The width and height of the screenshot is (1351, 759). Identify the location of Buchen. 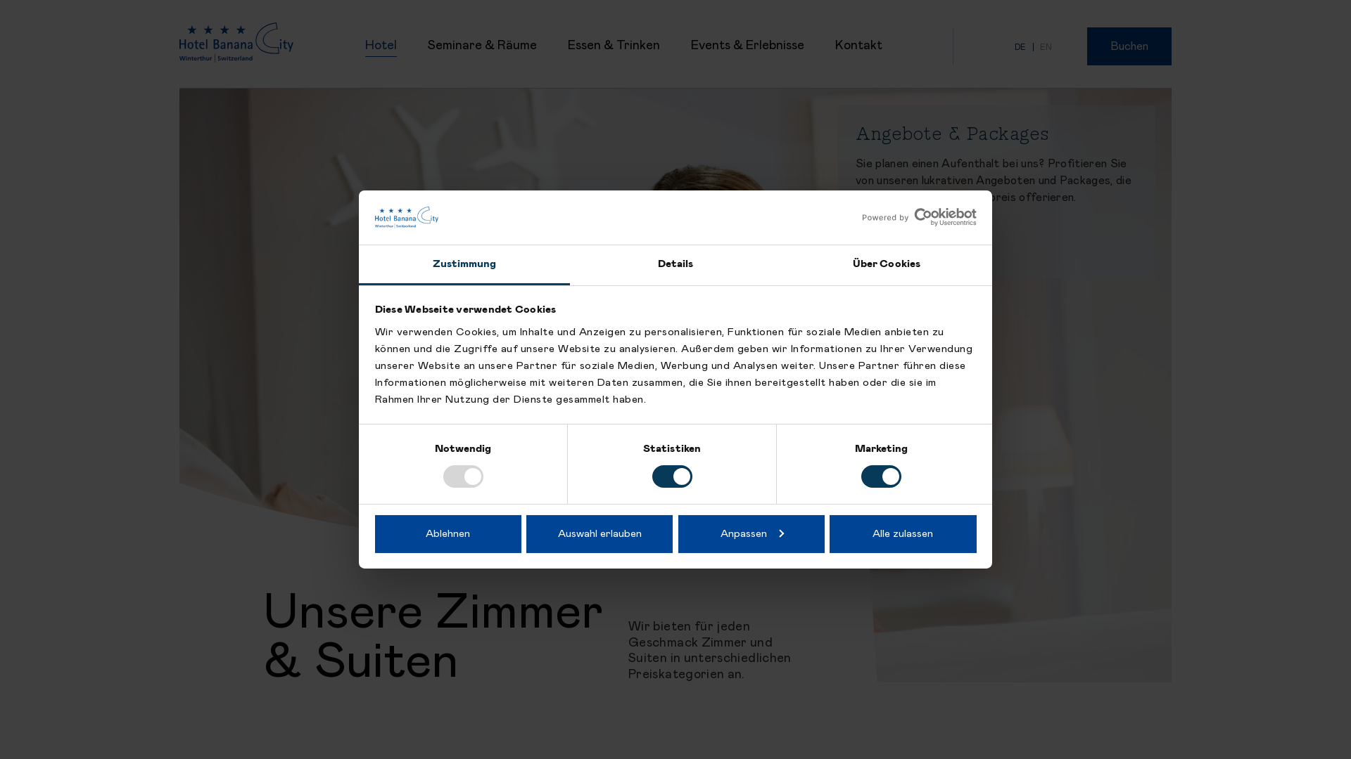
(1129, 46).